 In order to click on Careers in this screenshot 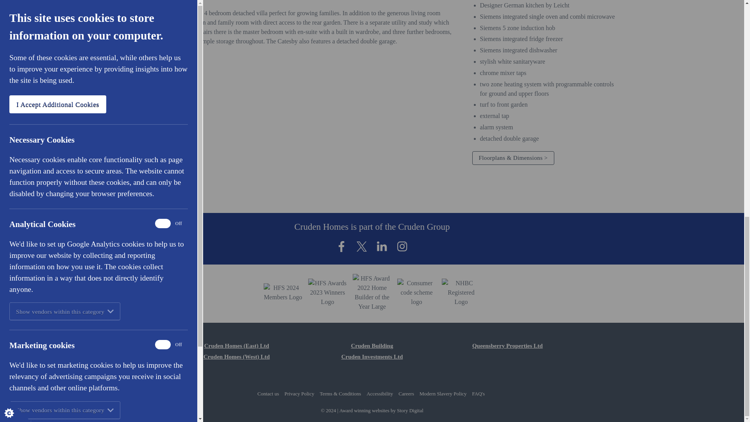, I will do `click(406, 394)`.